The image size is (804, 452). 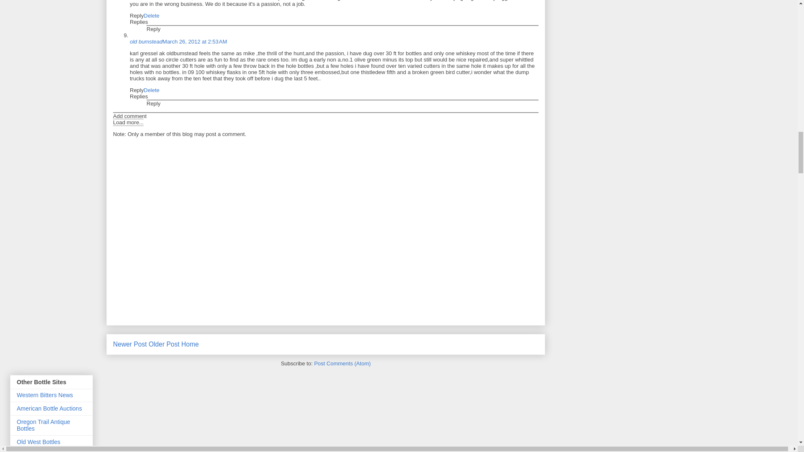 What do you see at coordinates (164, 344) in the screenshot?
I see `Older Post` at bounding box center [164, 344].